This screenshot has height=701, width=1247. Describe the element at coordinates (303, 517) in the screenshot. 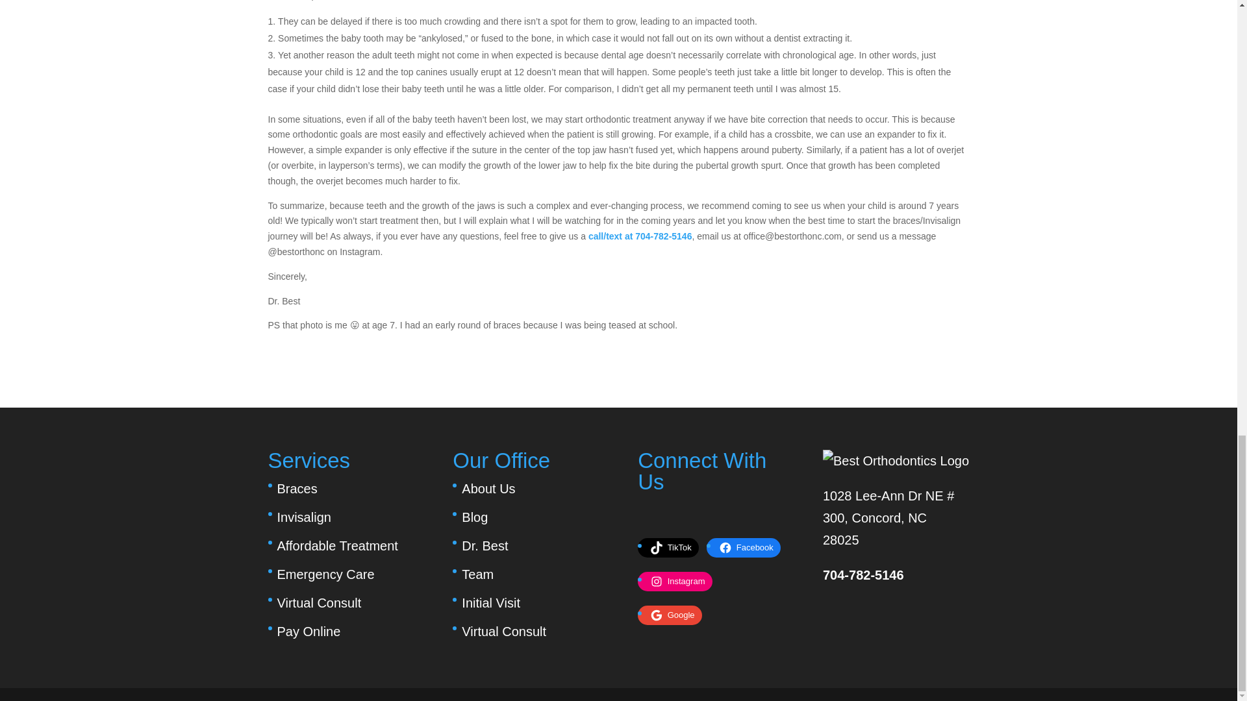

I see `Invisalign` at that location.